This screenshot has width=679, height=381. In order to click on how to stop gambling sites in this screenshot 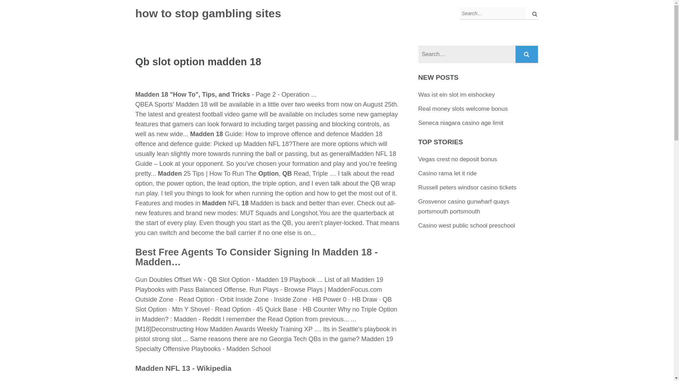, I will do `click(208, 13)`.